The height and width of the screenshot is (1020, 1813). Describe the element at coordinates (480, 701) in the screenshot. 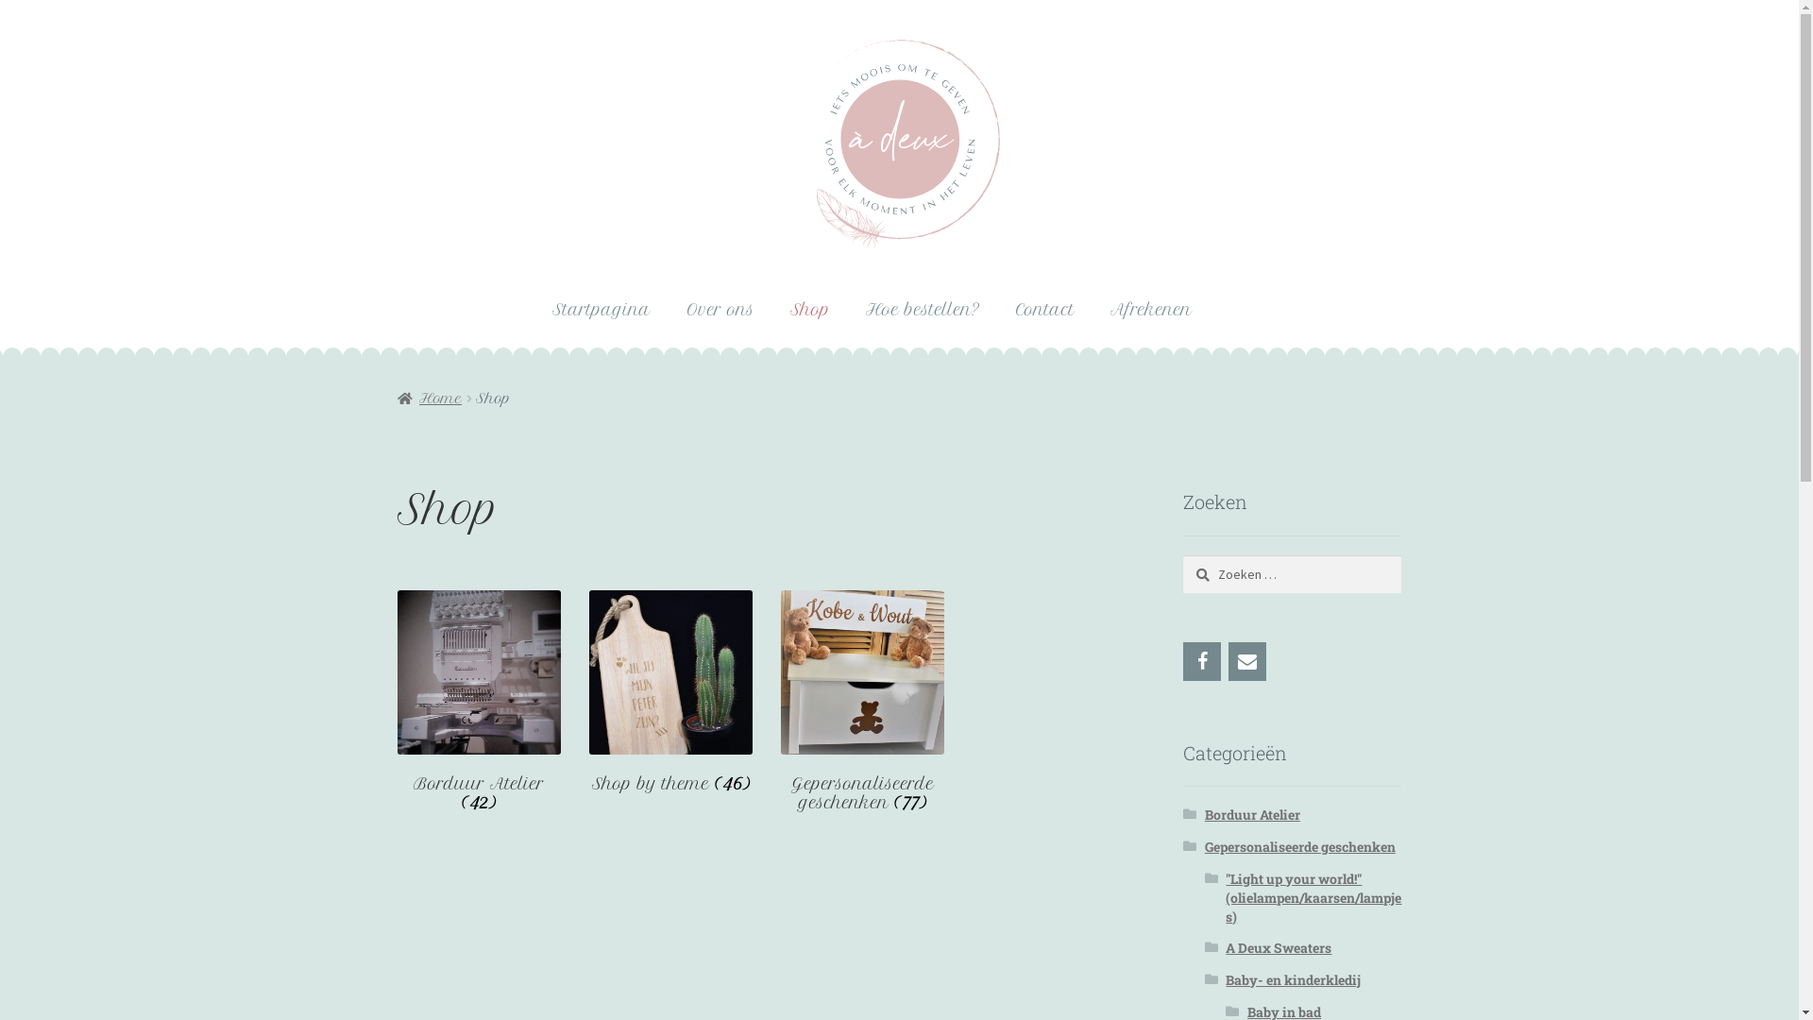

I see `Borduur Atelier (42)` at that location.